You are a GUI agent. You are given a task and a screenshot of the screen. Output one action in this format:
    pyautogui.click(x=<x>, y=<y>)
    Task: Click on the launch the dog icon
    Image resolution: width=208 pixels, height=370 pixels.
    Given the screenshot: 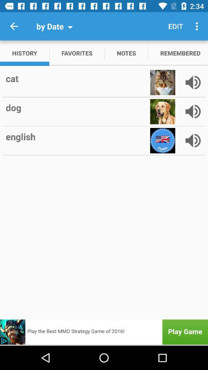 What is the action you would take?
    pyautogui.click(x=77, y=108)
    